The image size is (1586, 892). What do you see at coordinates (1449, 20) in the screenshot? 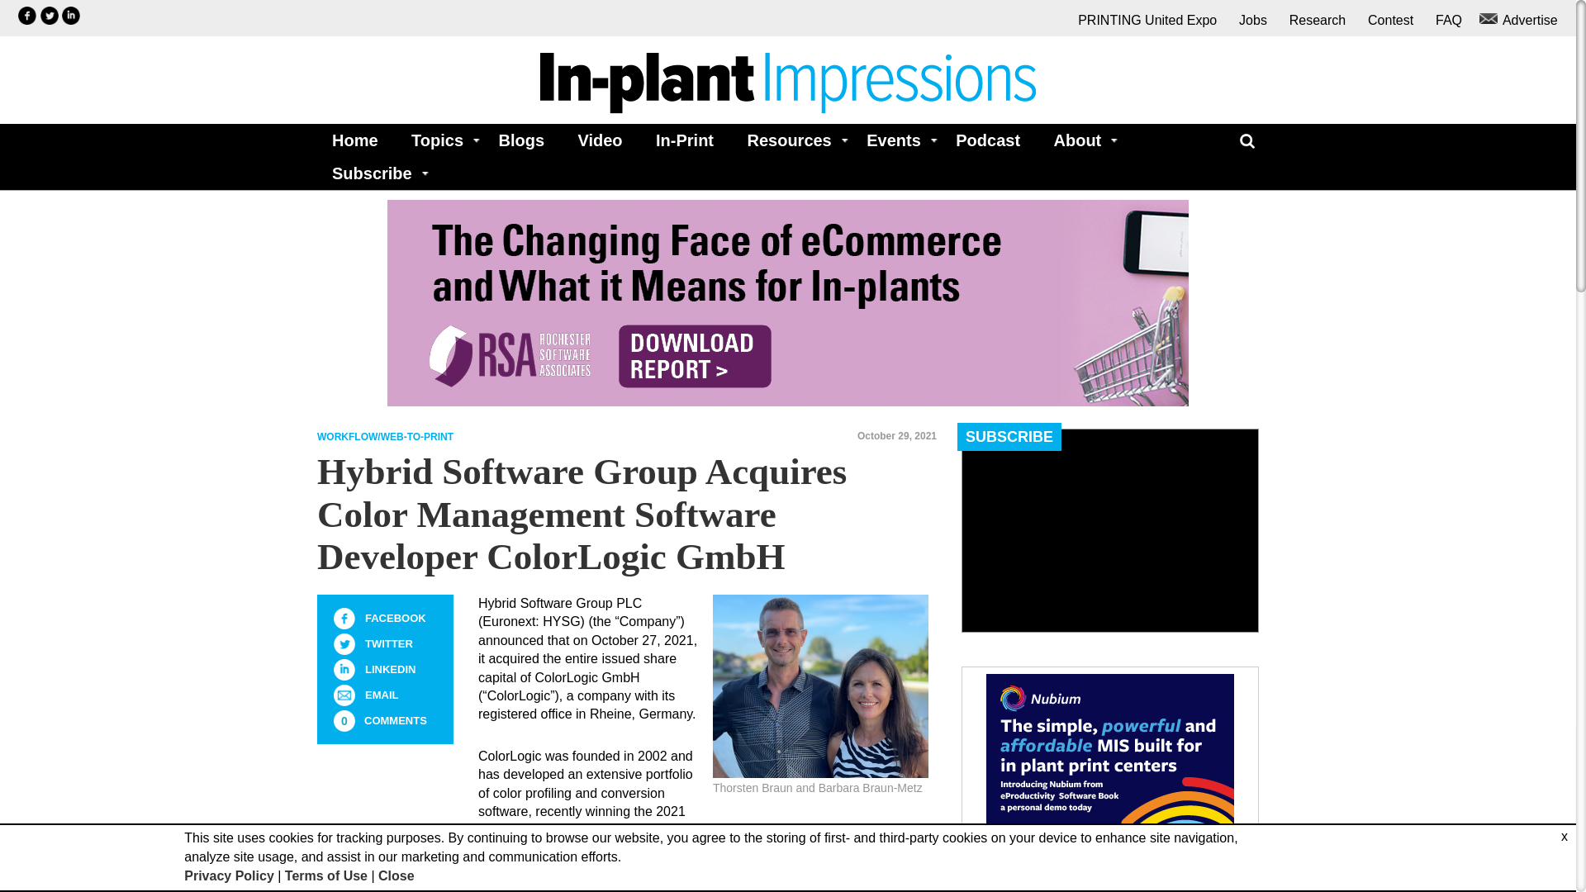
I see `FAQ` at bounding box center [1449, 20].